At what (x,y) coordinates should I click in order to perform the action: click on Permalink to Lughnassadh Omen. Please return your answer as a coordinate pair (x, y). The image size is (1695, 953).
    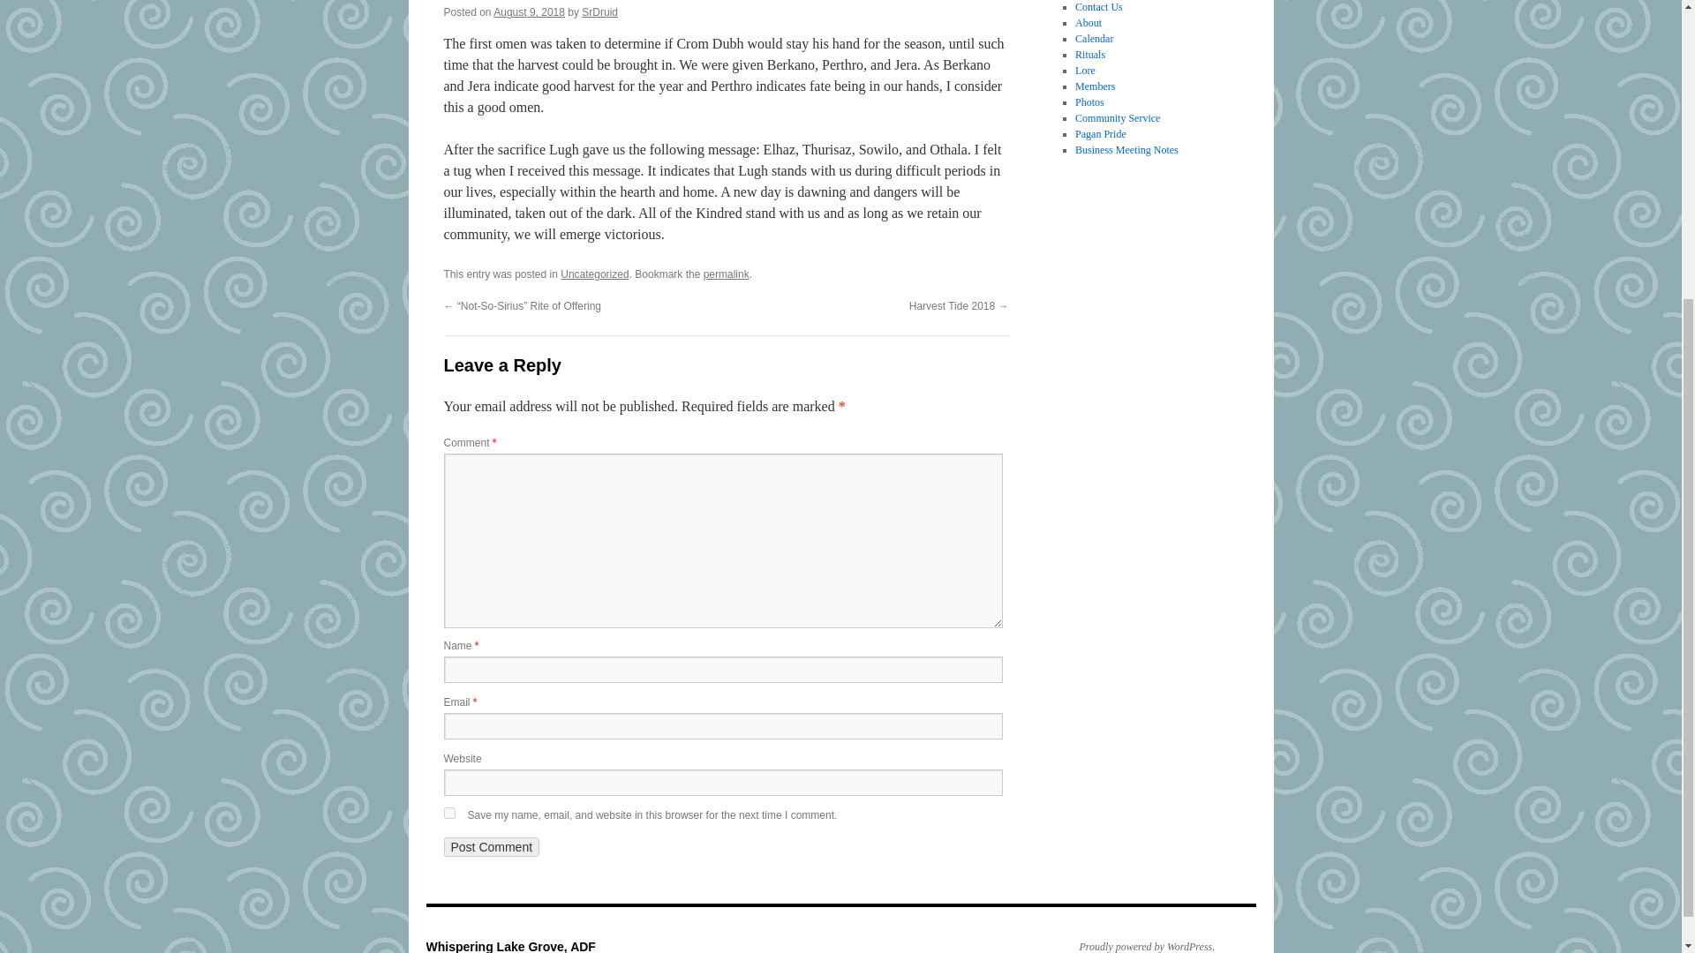
    Looking at the image, I should click on (726, 274).